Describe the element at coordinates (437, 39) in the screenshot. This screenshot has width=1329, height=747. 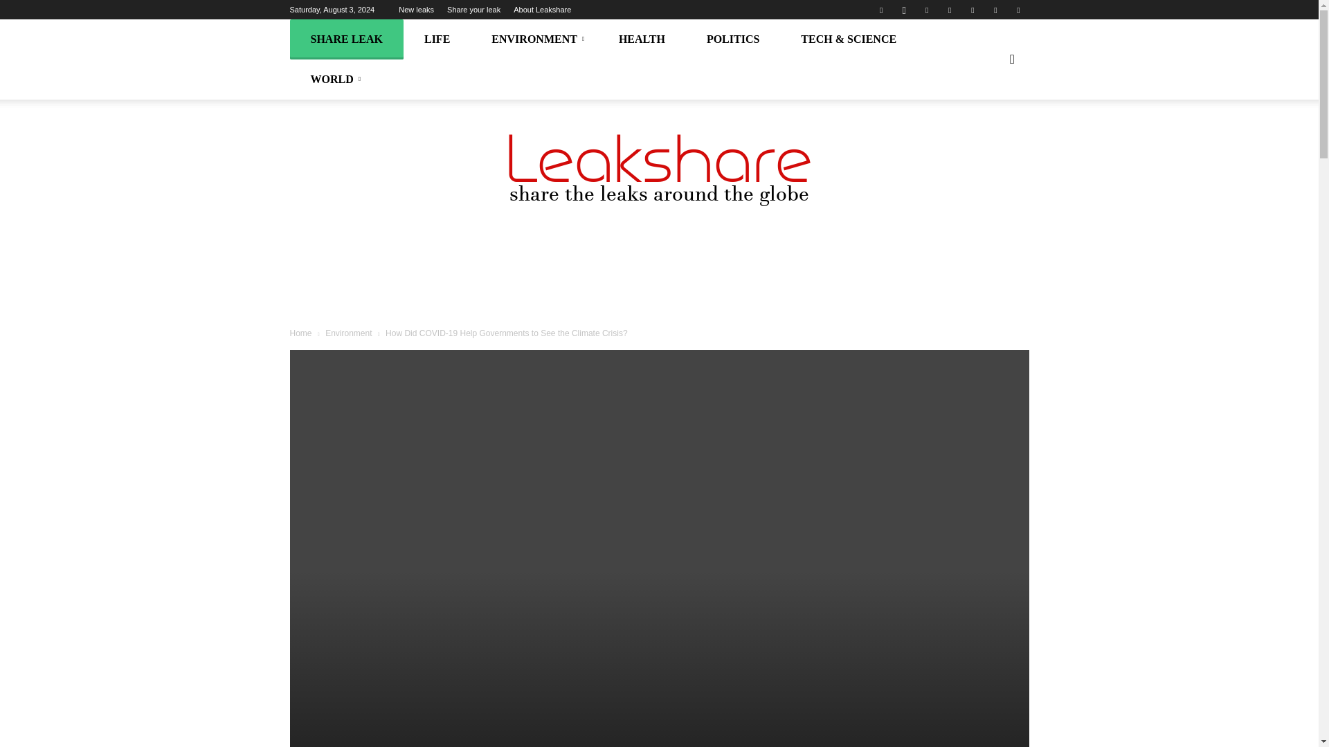
I see `LIFE` at that location.